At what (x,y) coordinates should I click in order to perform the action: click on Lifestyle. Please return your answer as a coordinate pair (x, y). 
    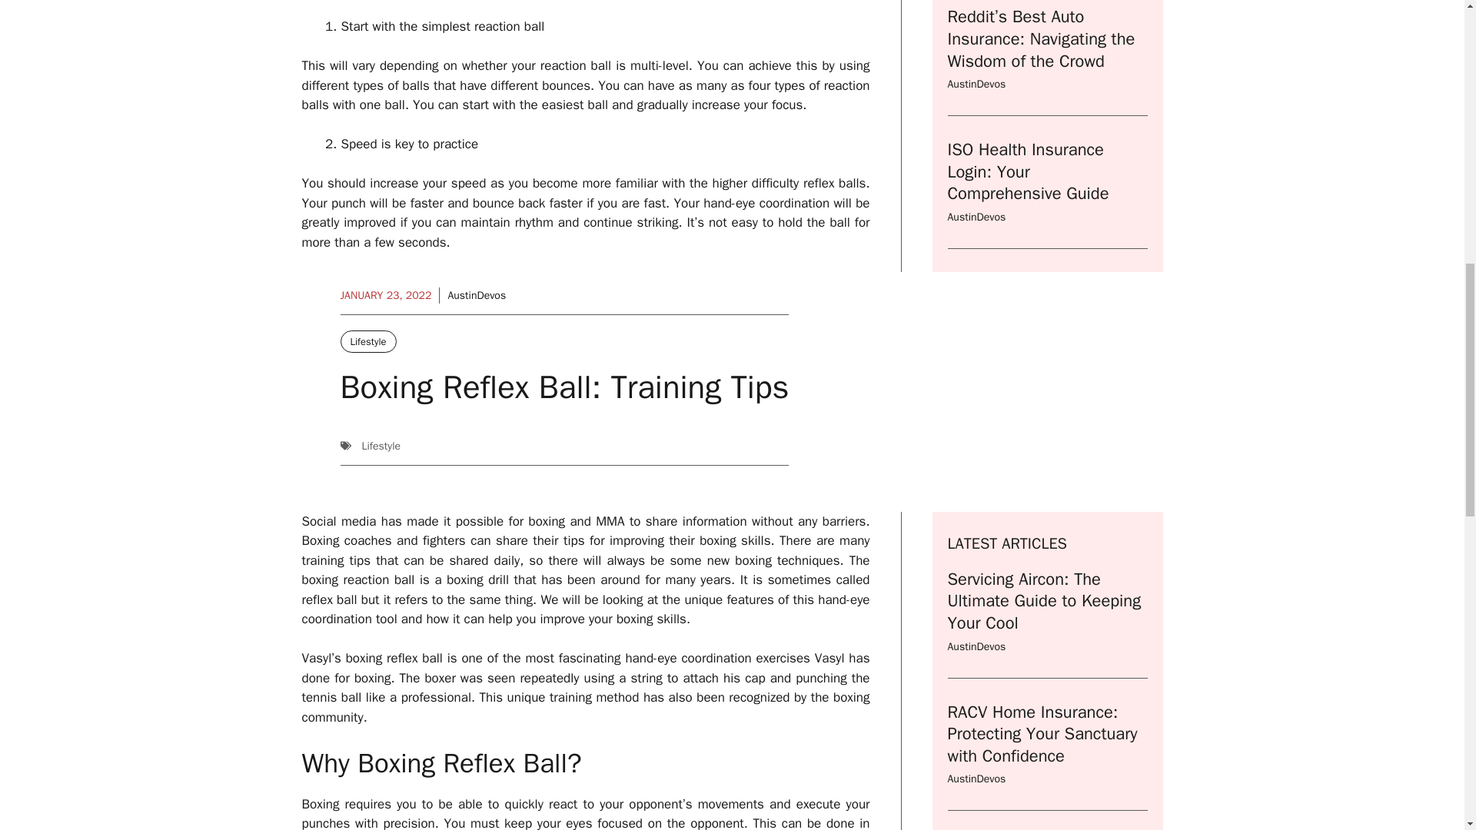
    Looking at the image, I should click on (367, 341).